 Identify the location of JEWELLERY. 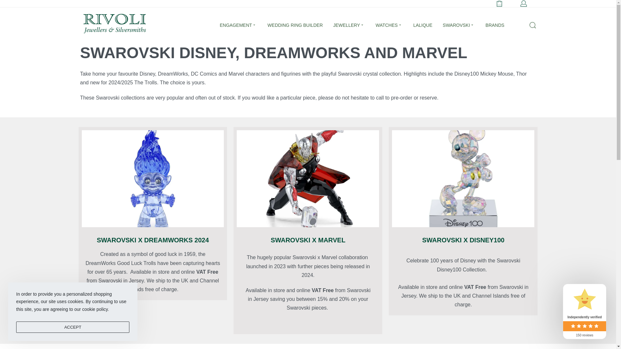
(349, 25).